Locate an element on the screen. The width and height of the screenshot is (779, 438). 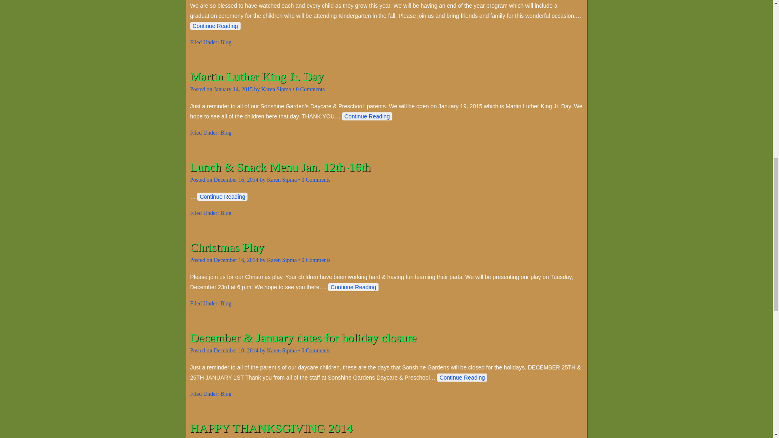
View all posts by Karen Sipma is located at coordinates (276, 89).